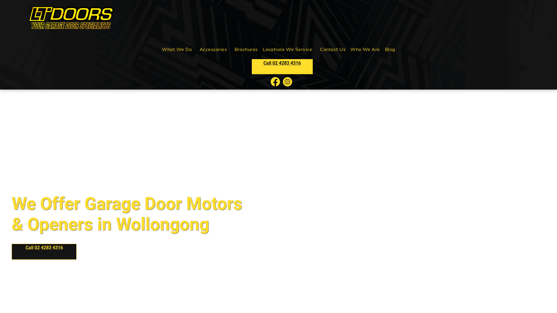  Describe the element at coordinates (71, 18) in the screenshot. I see `Welcome to LT Doors: Garage Doors` at that location.